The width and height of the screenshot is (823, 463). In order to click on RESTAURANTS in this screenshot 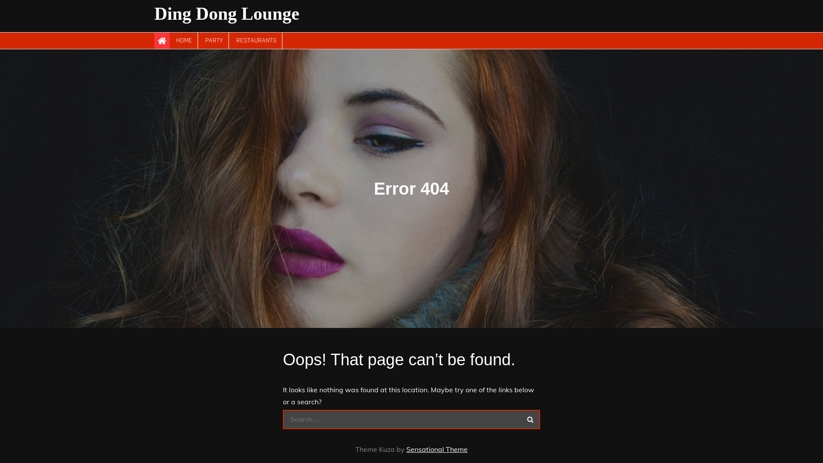, I will do `click(256, 41)`.